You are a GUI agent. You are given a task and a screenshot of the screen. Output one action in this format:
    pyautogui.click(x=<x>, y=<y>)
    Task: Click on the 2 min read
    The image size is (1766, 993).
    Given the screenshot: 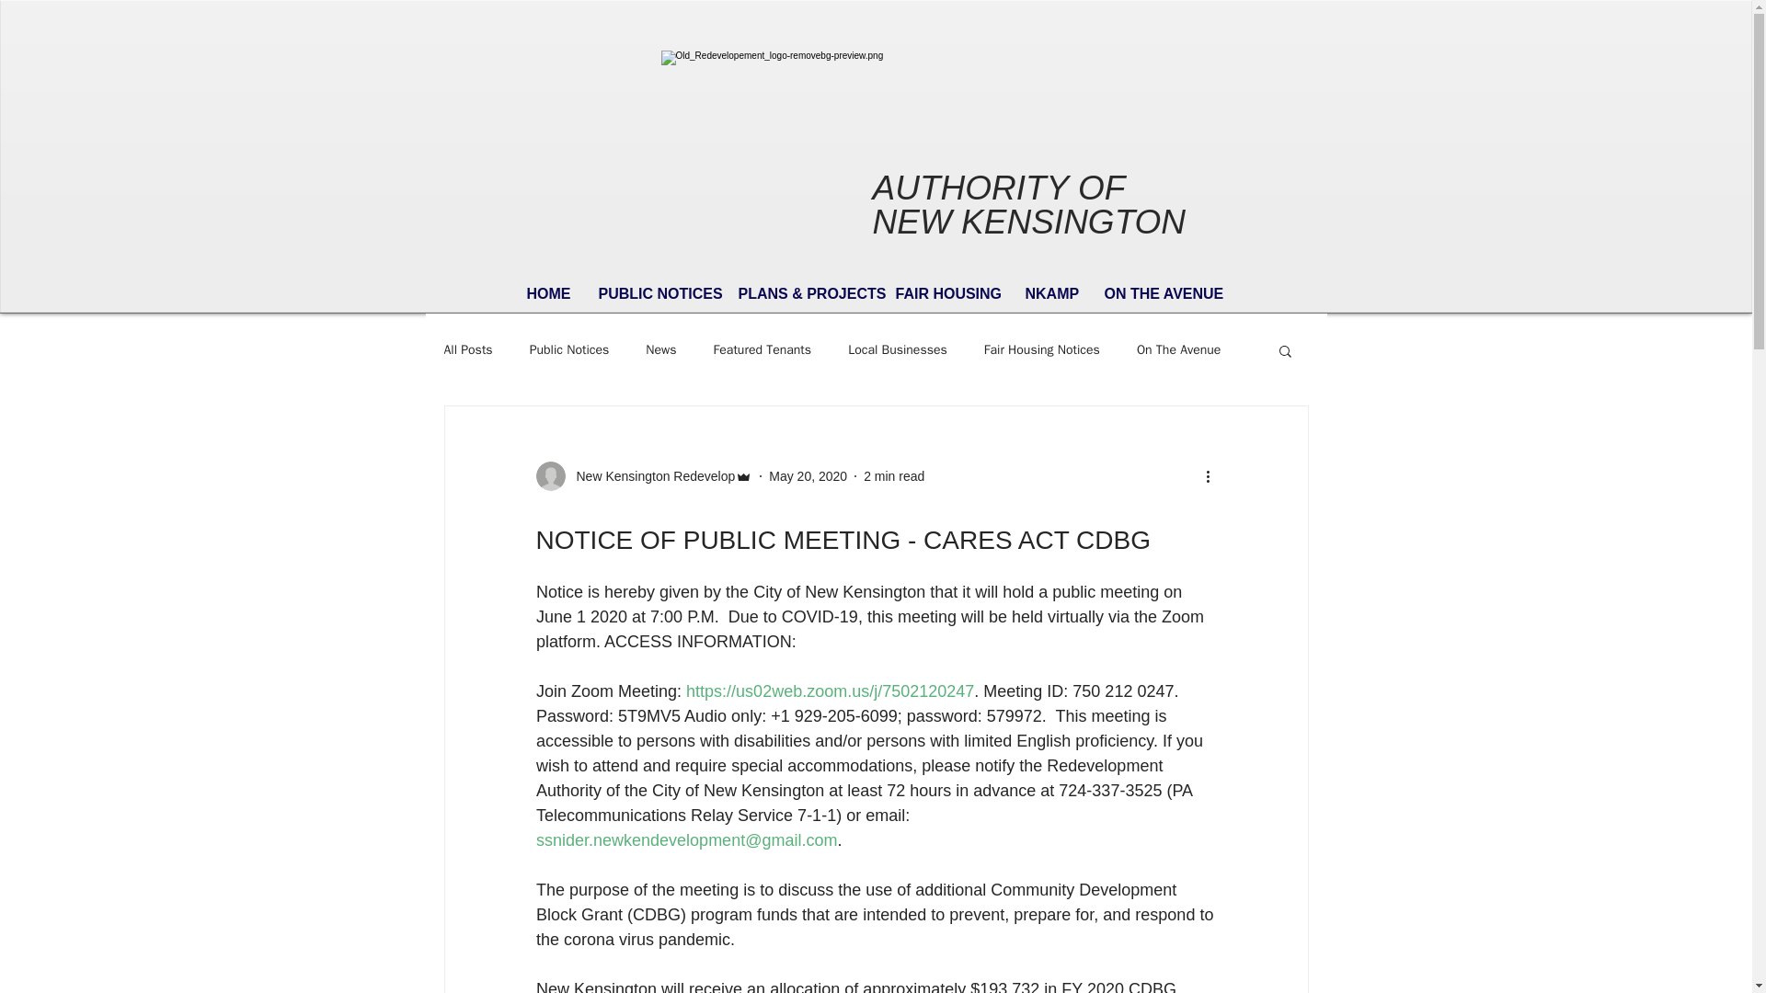 What is the action you would take?
    pyautogui.click(x=893, y=475)
    